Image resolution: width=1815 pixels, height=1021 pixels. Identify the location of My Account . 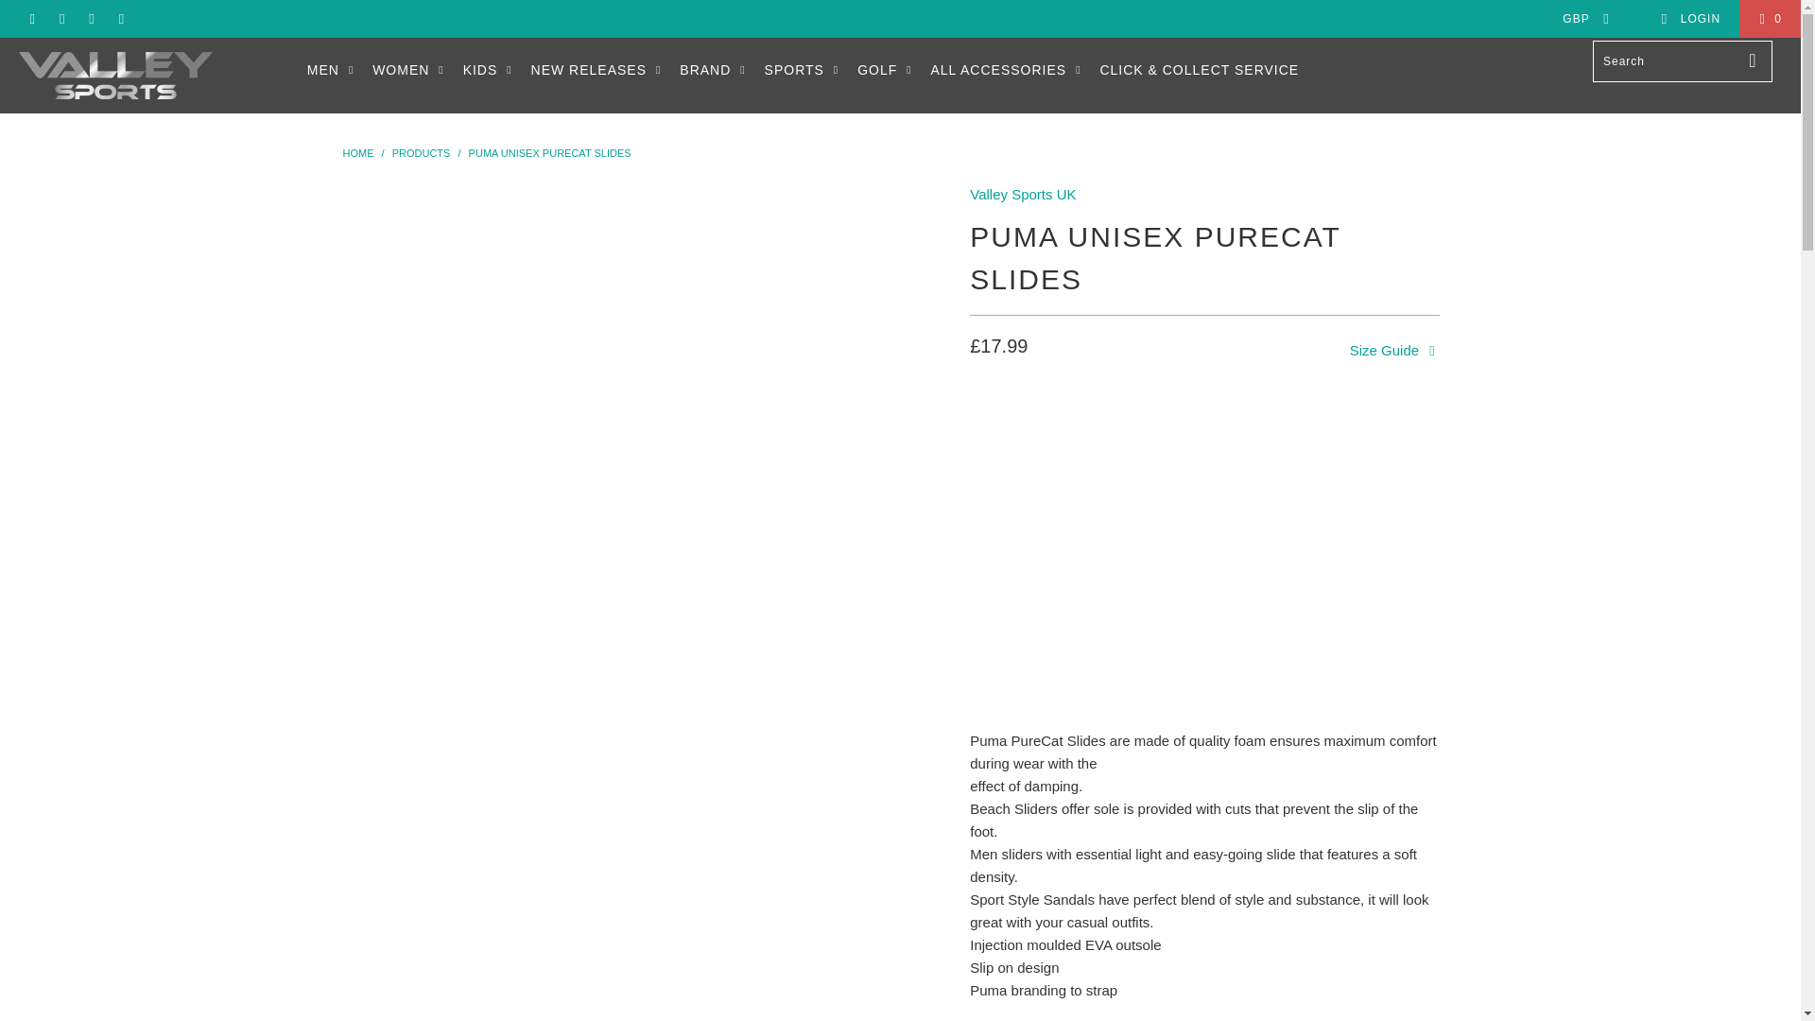
(1690, 19).